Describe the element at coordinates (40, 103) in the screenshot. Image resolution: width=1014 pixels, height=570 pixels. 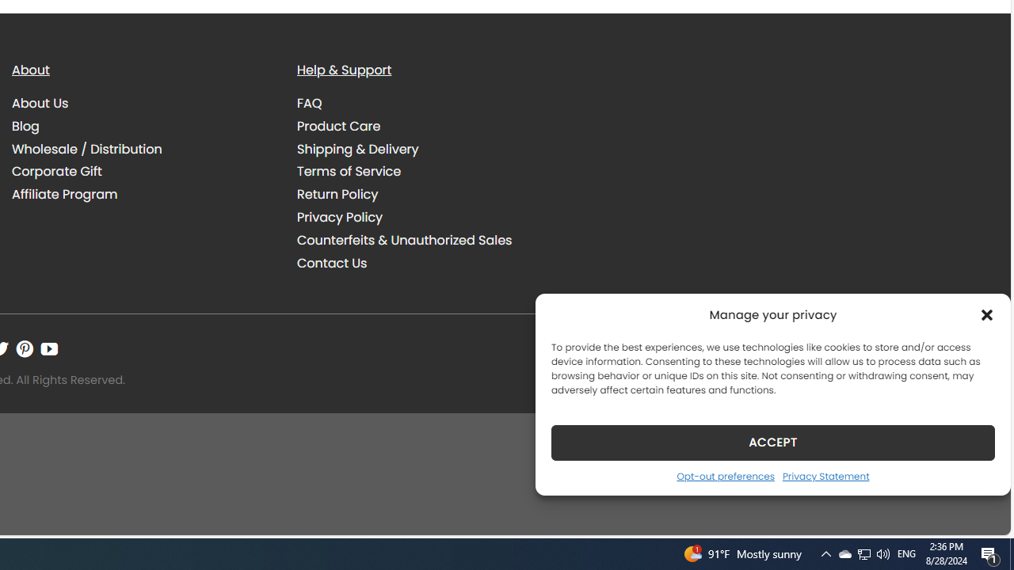
I see `About Us` at that location.